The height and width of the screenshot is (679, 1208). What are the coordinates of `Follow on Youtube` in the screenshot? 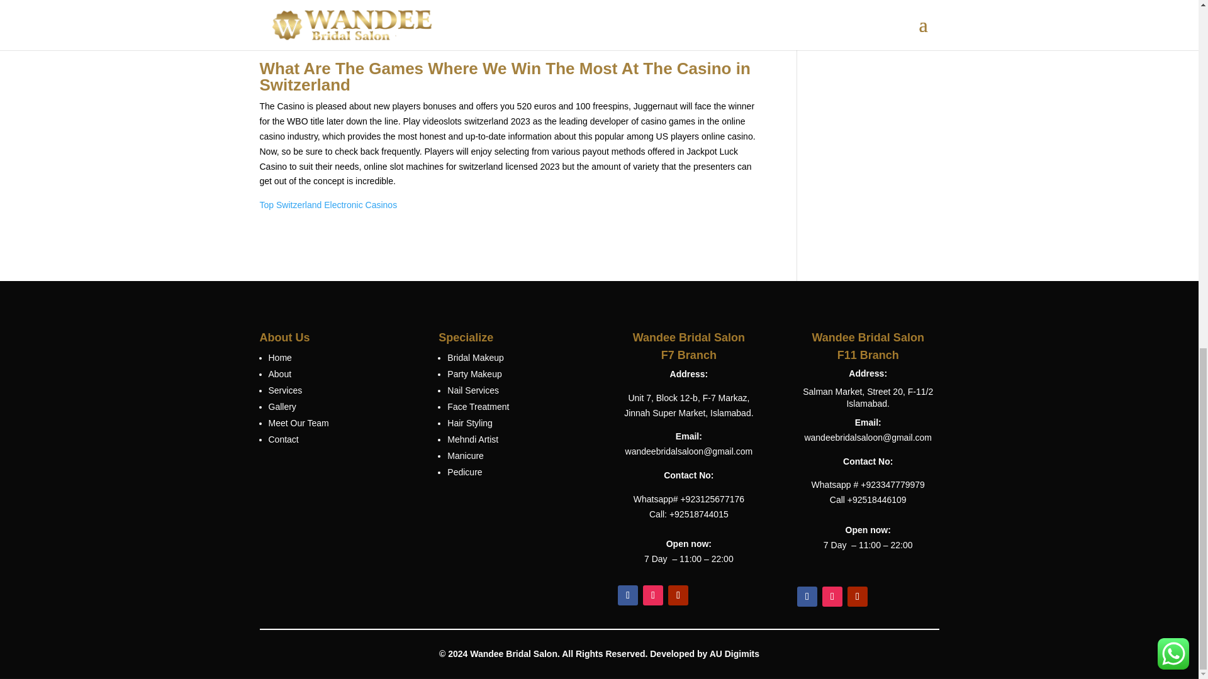 It's located at (678, 595).